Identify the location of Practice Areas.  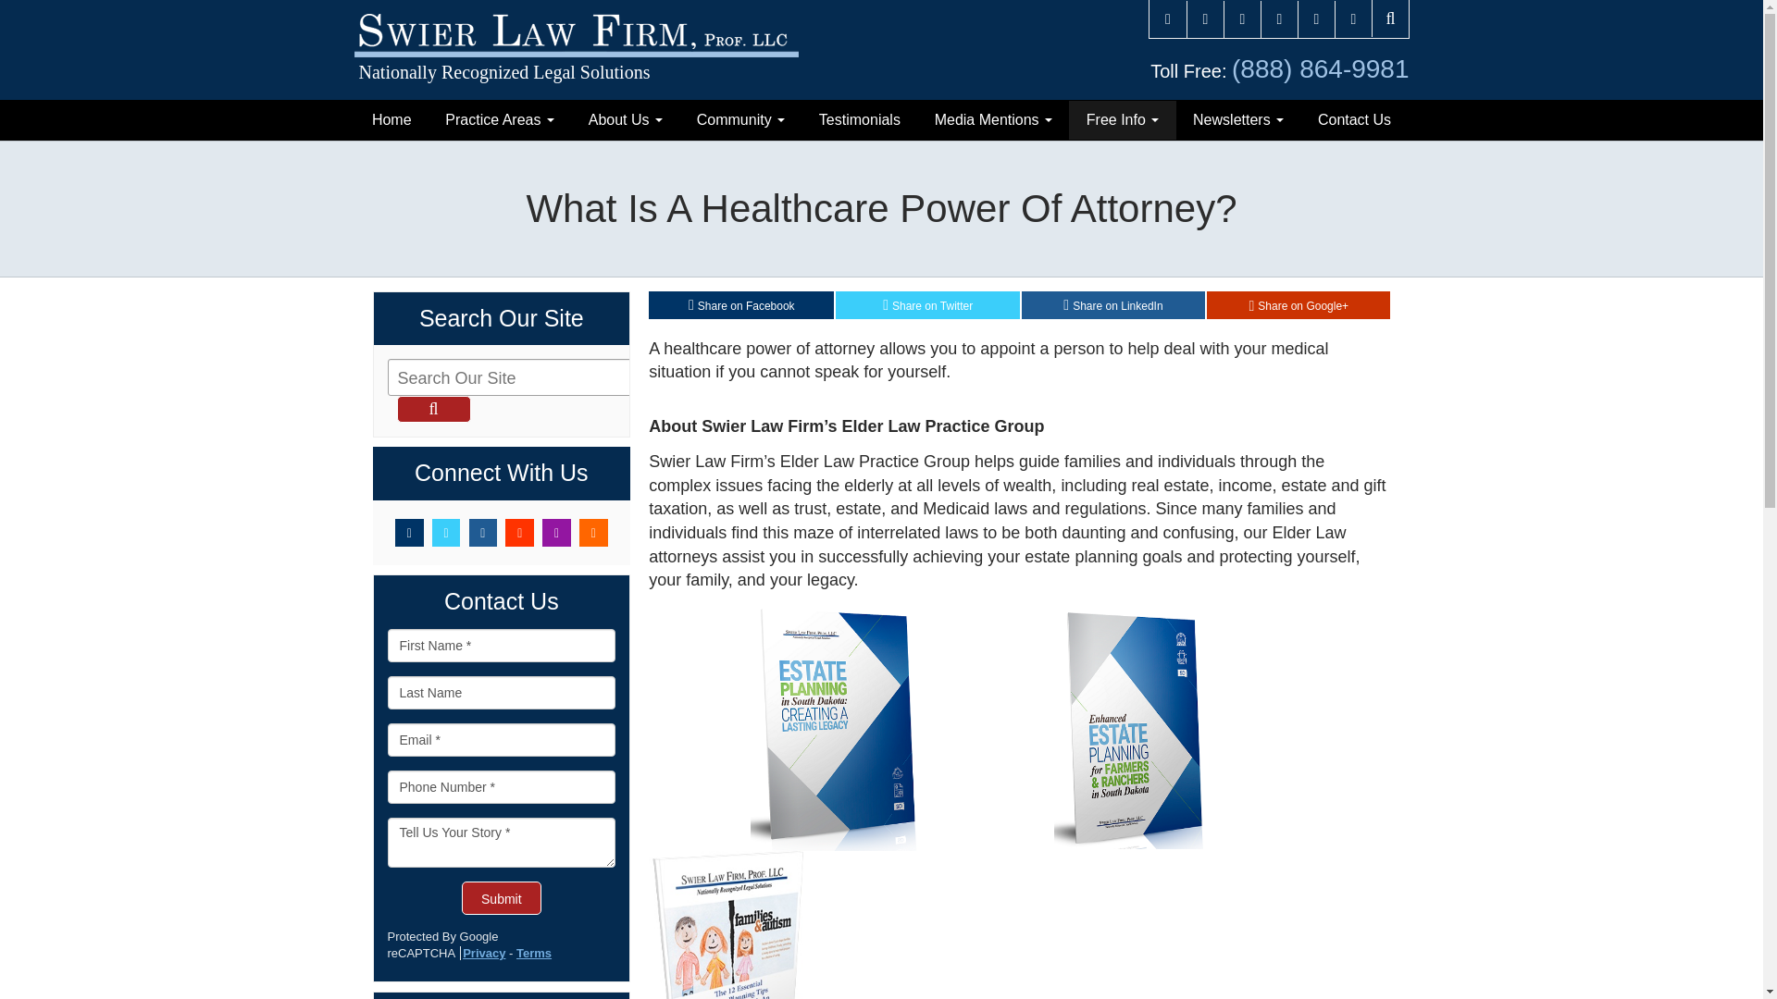
(499, 120).